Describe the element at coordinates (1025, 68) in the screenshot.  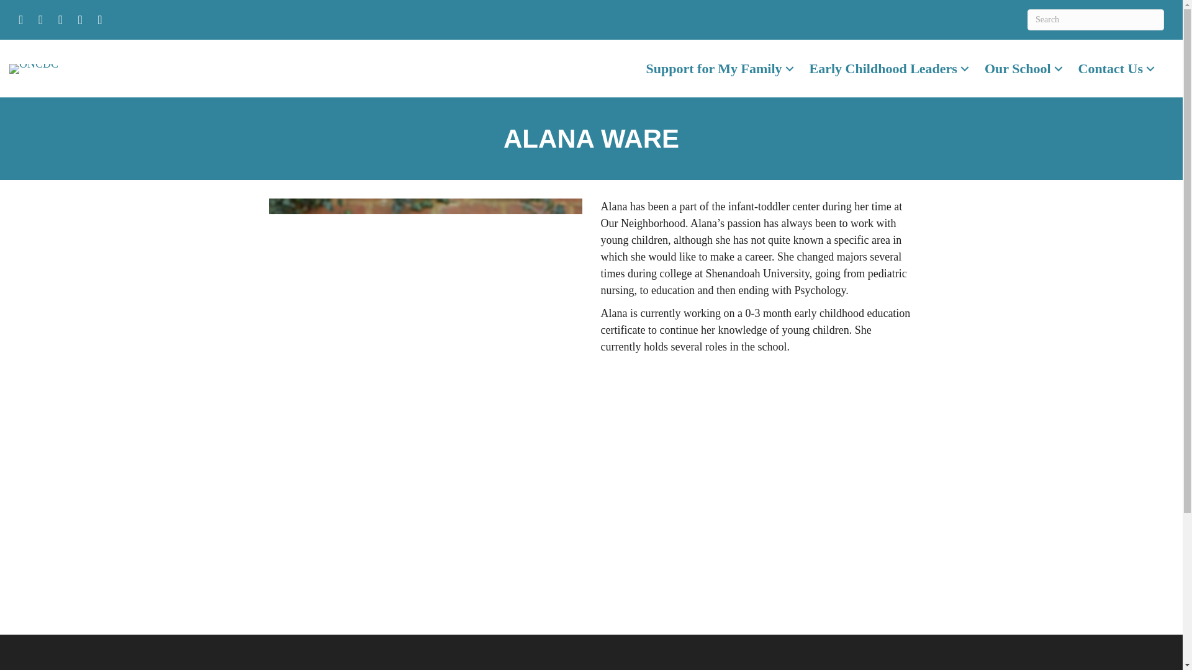
I see `Our School` at that location.